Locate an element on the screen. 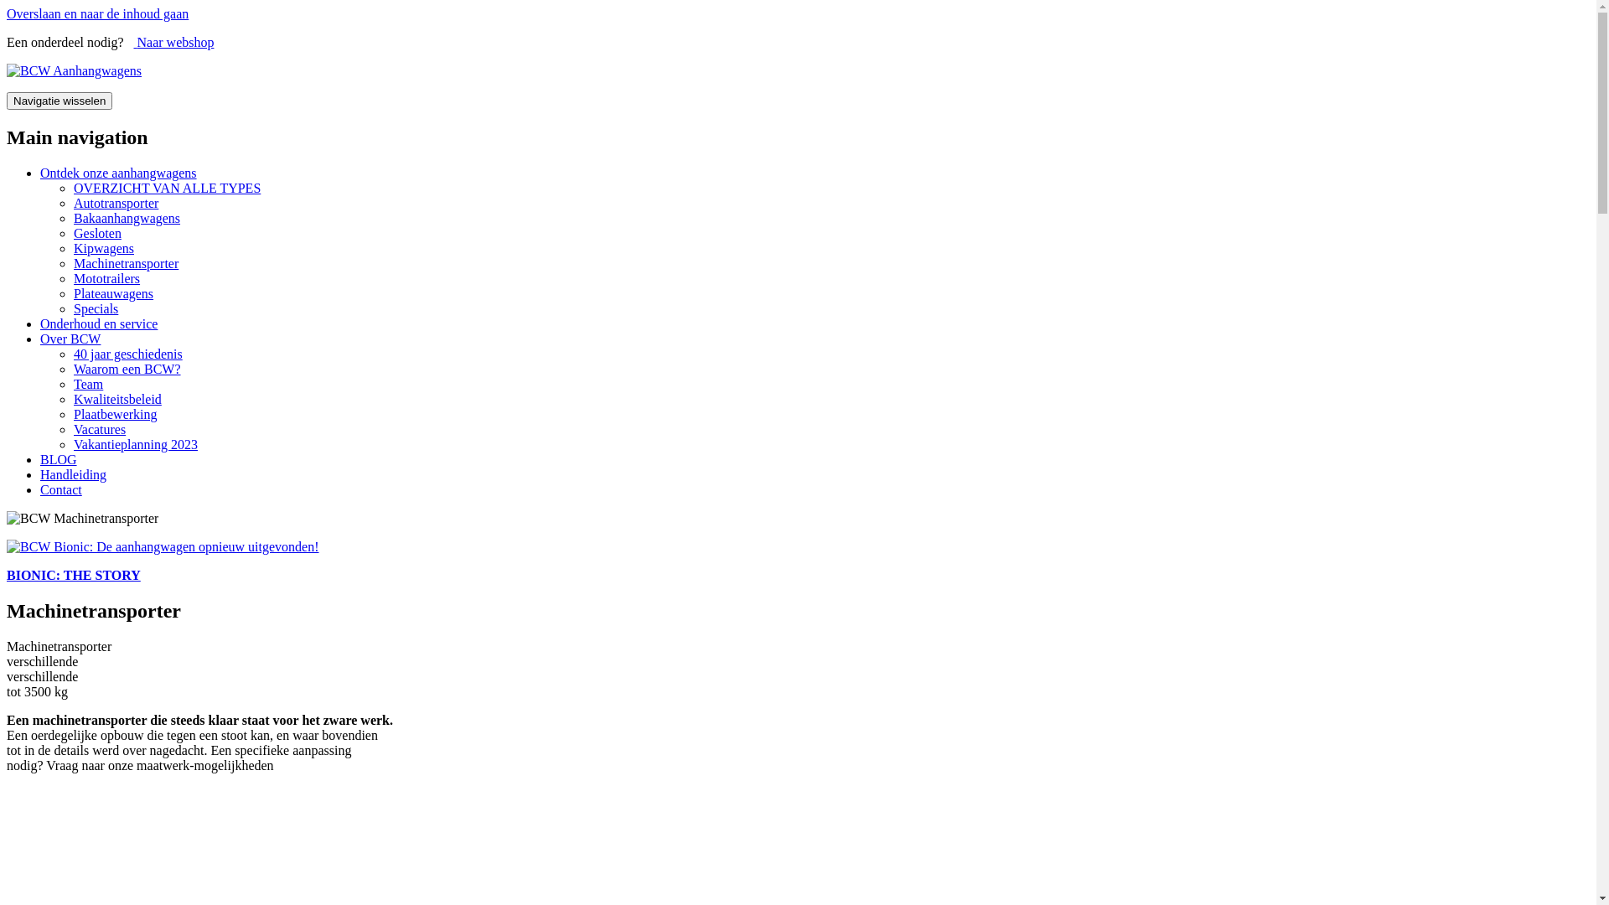  Plaatbewerking is located at coordinates (116, 414).